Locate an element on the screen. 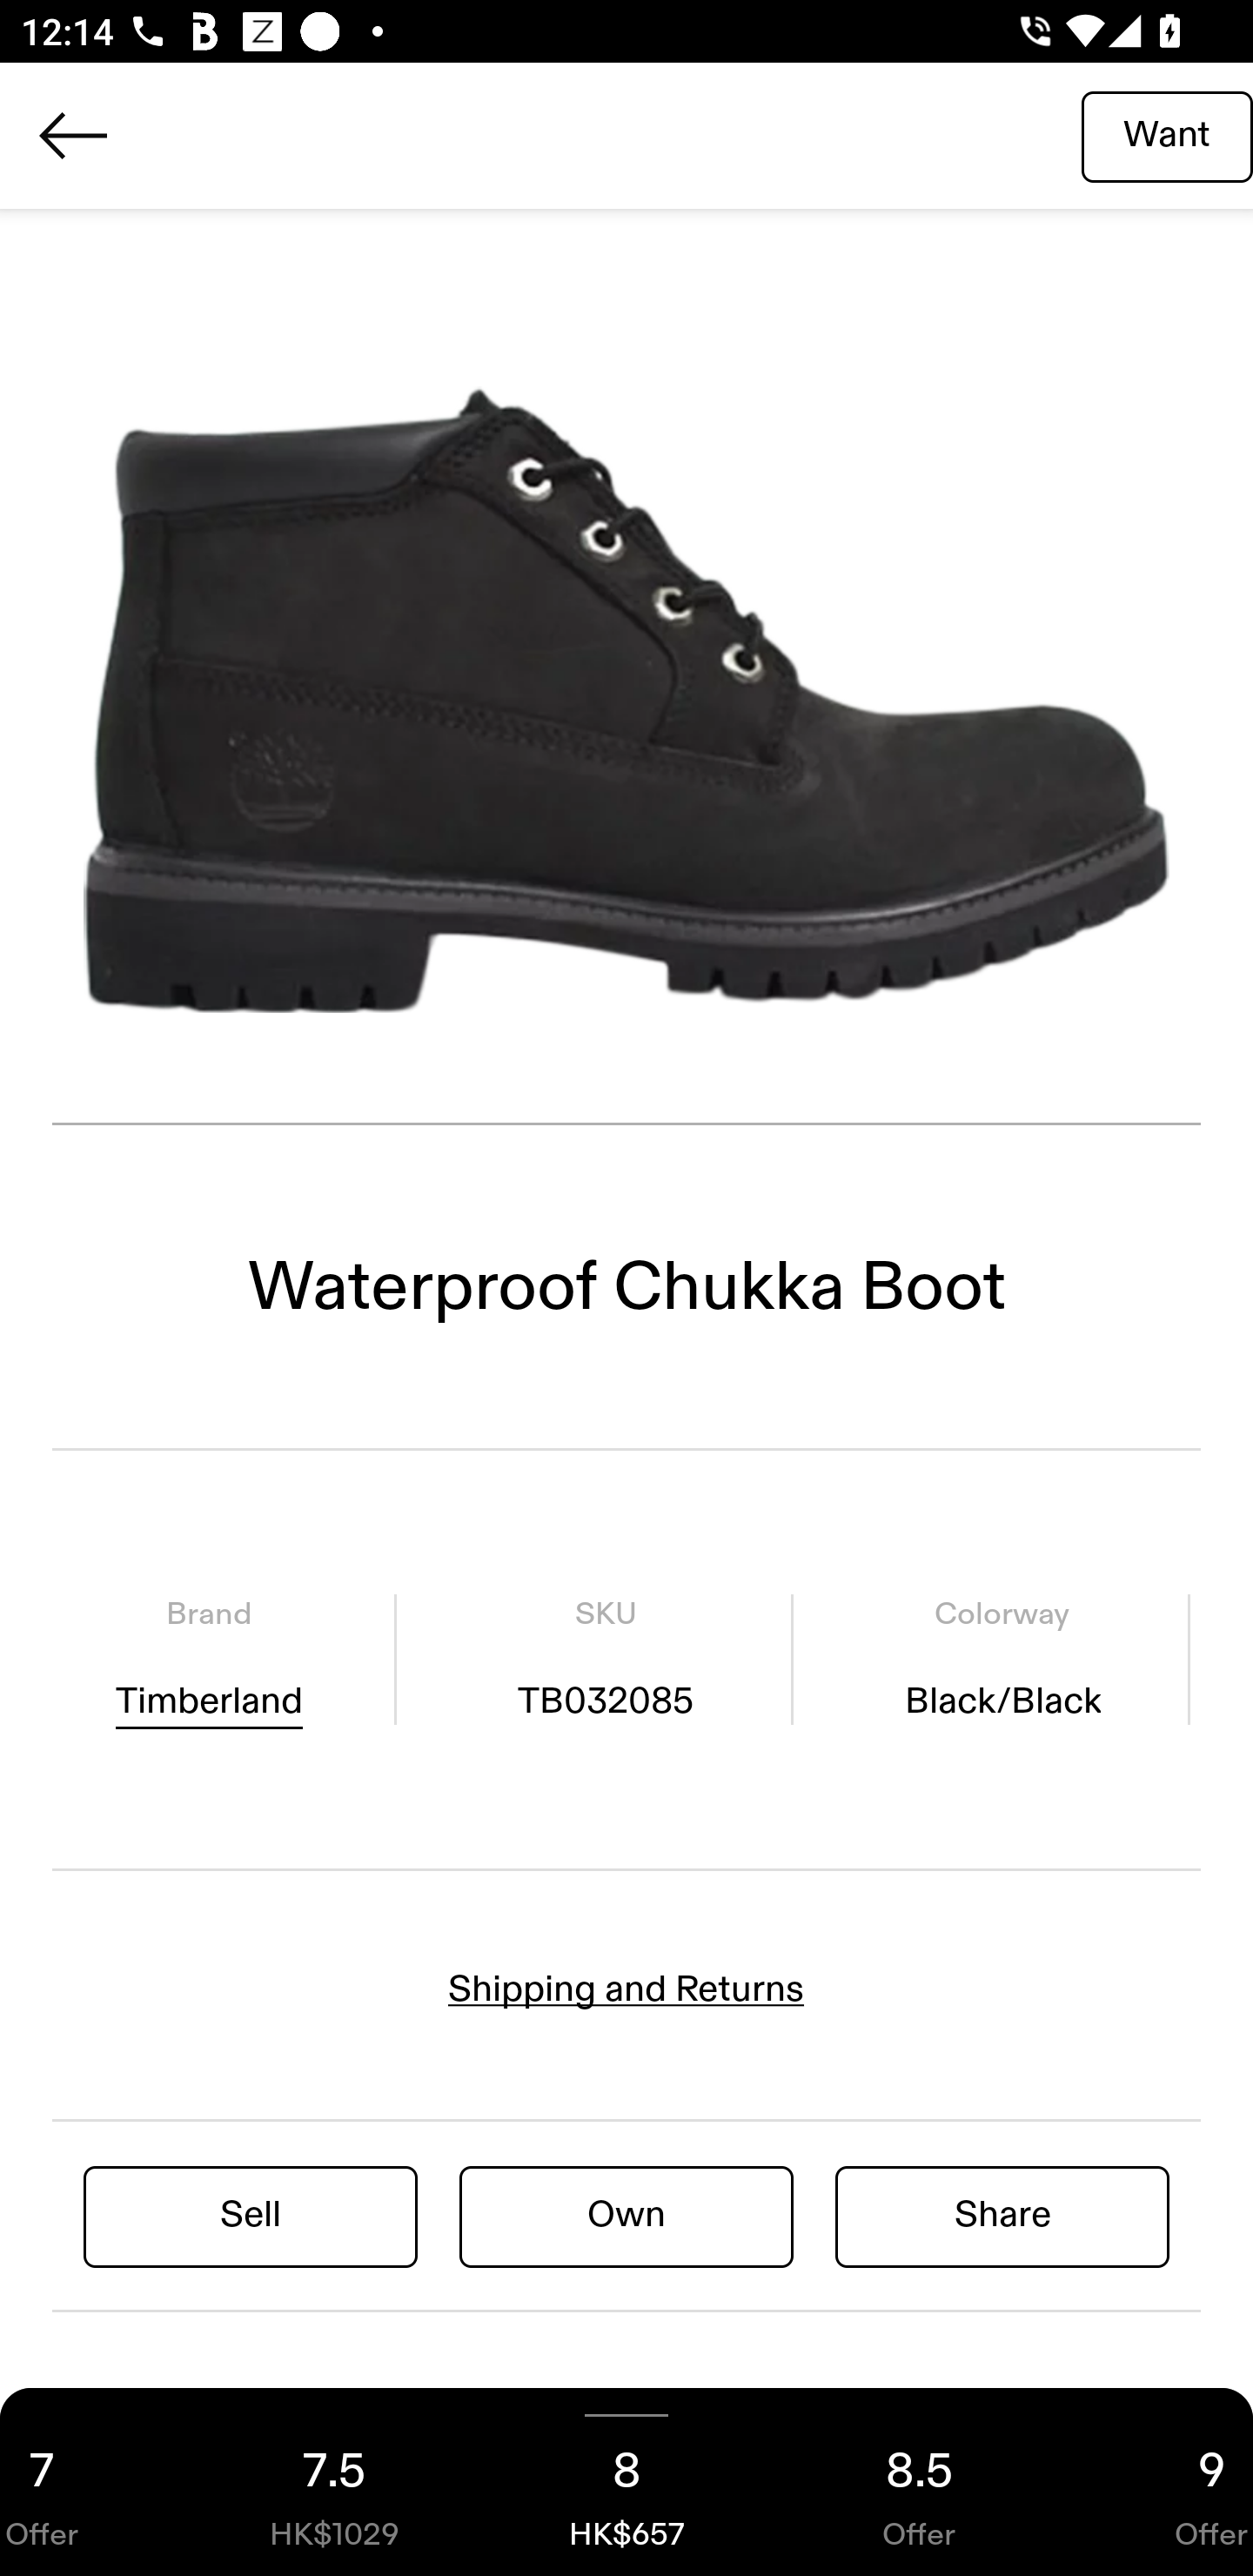  Brand Timberland is located at coordinates (209, 1659).